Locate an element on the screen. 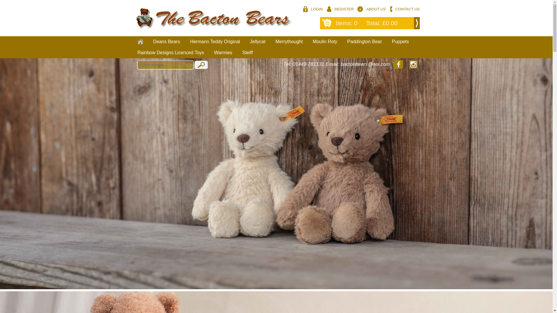 The width and height of the screenshot is (557, 313). Deans Bears is located at coordinates (167, 42).